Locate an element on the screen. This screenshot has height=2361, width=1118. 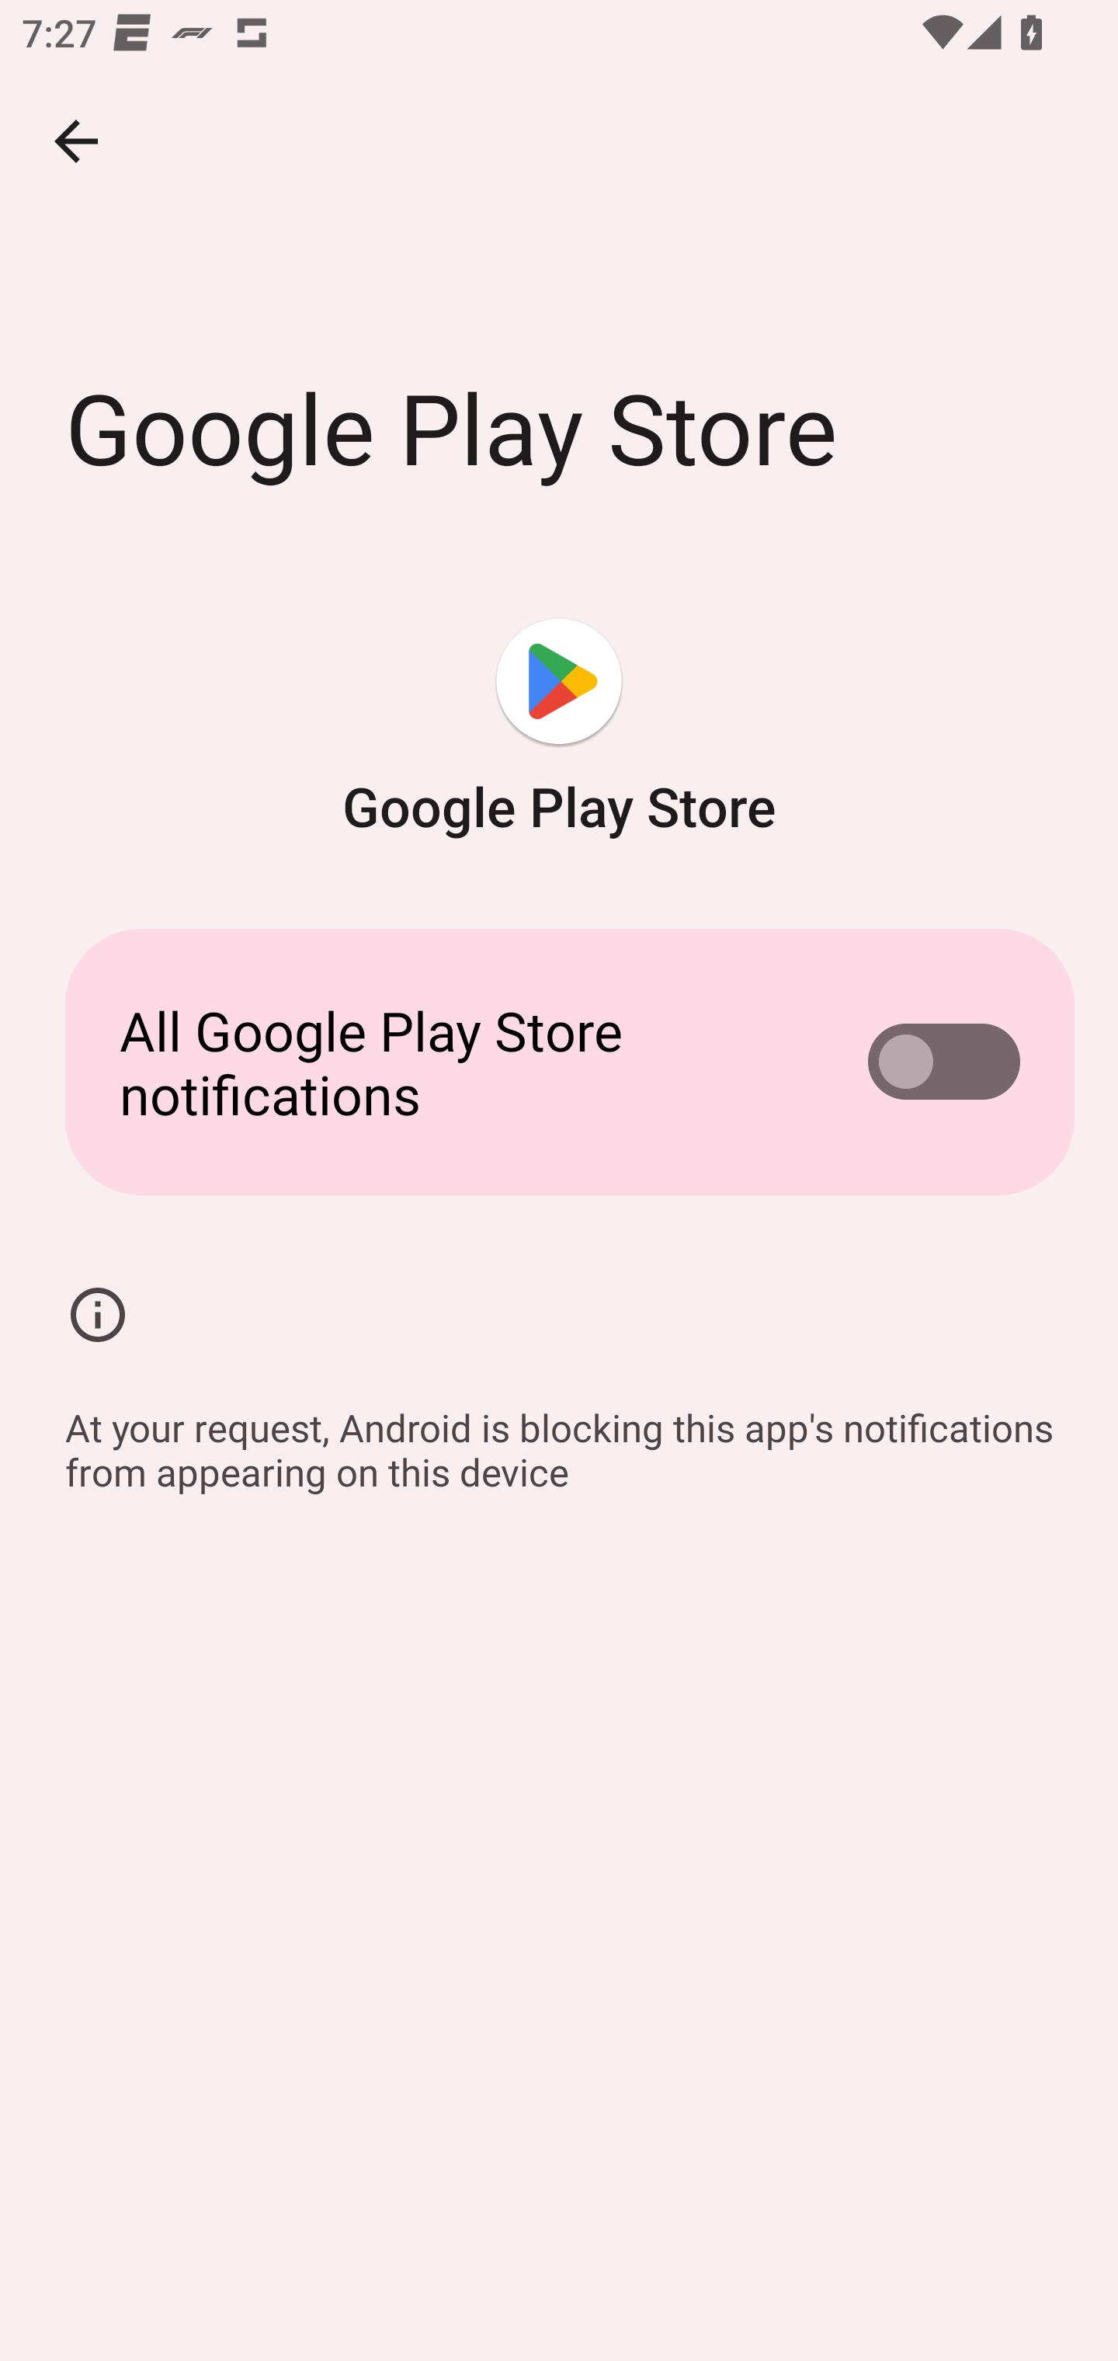
Google Play Store is located at coordinates (559, 730).